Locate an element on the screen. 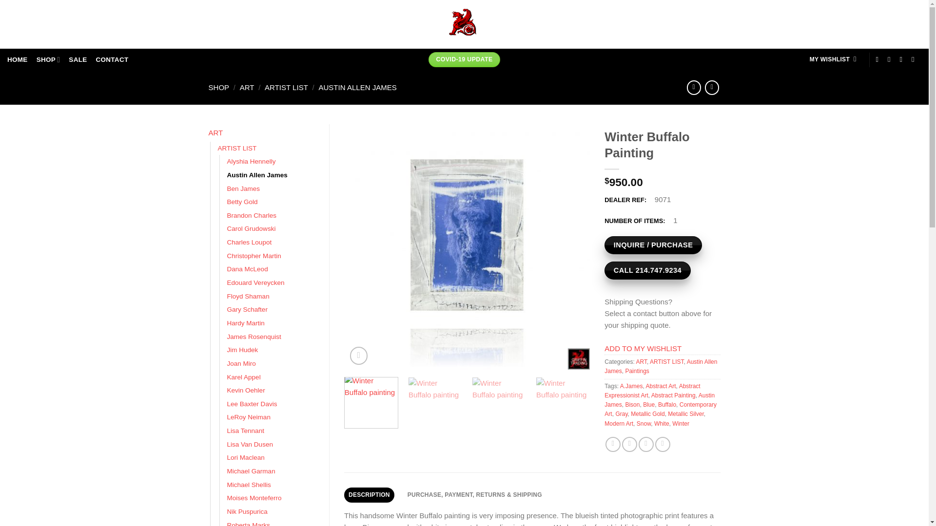  SHOP is located at coordinates (48, 59).